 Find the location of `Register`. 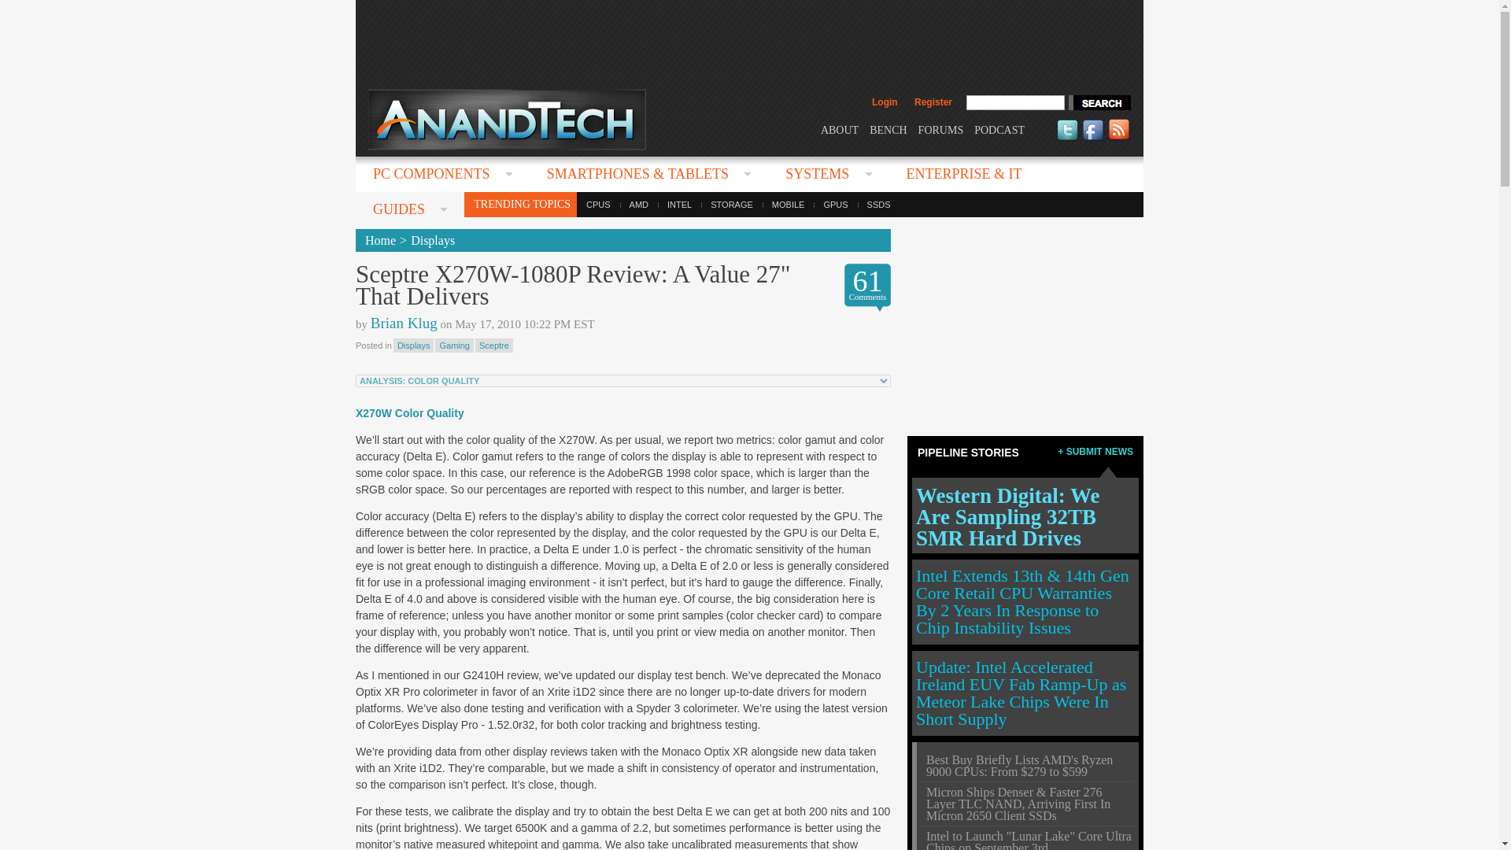

Register is located at coordinates (933, 102).